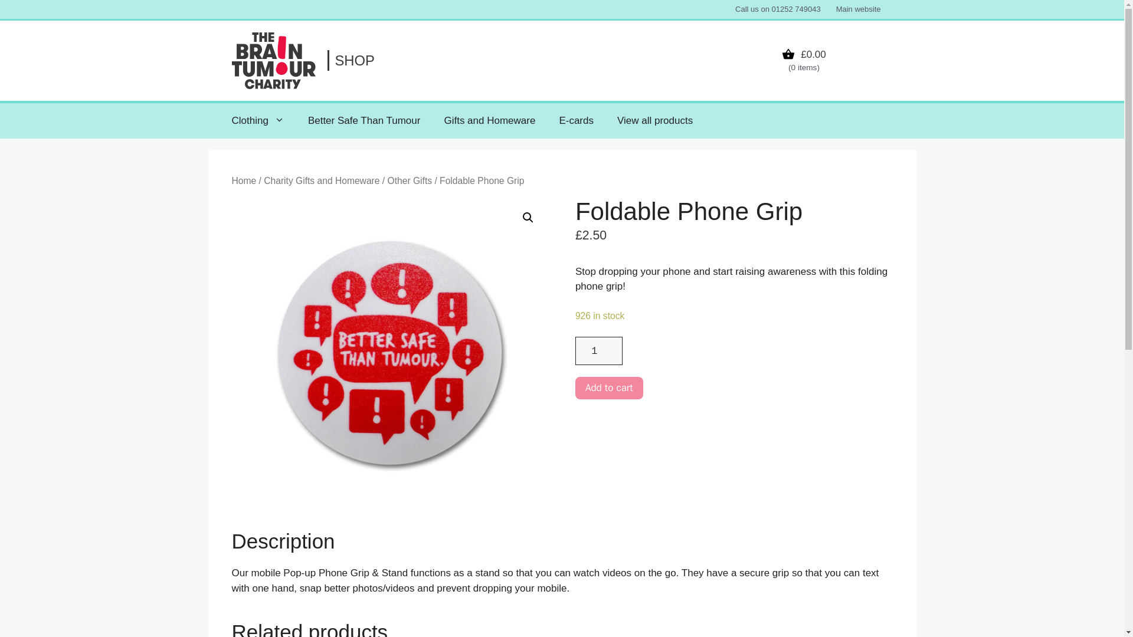 Image resolution: width=1133 pixels, height=637 pixels. I want to click on Gifts and Homeware, so click(489, 120).